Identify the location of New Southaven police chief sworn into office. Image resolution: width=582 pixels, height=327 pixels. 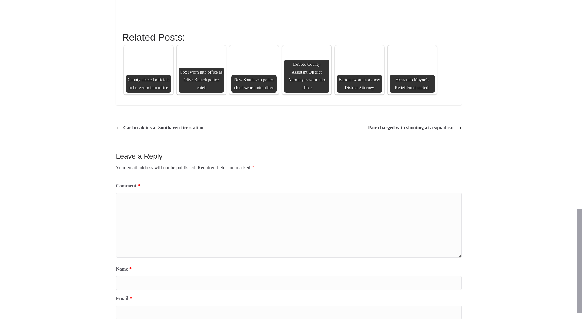
(254, 70).